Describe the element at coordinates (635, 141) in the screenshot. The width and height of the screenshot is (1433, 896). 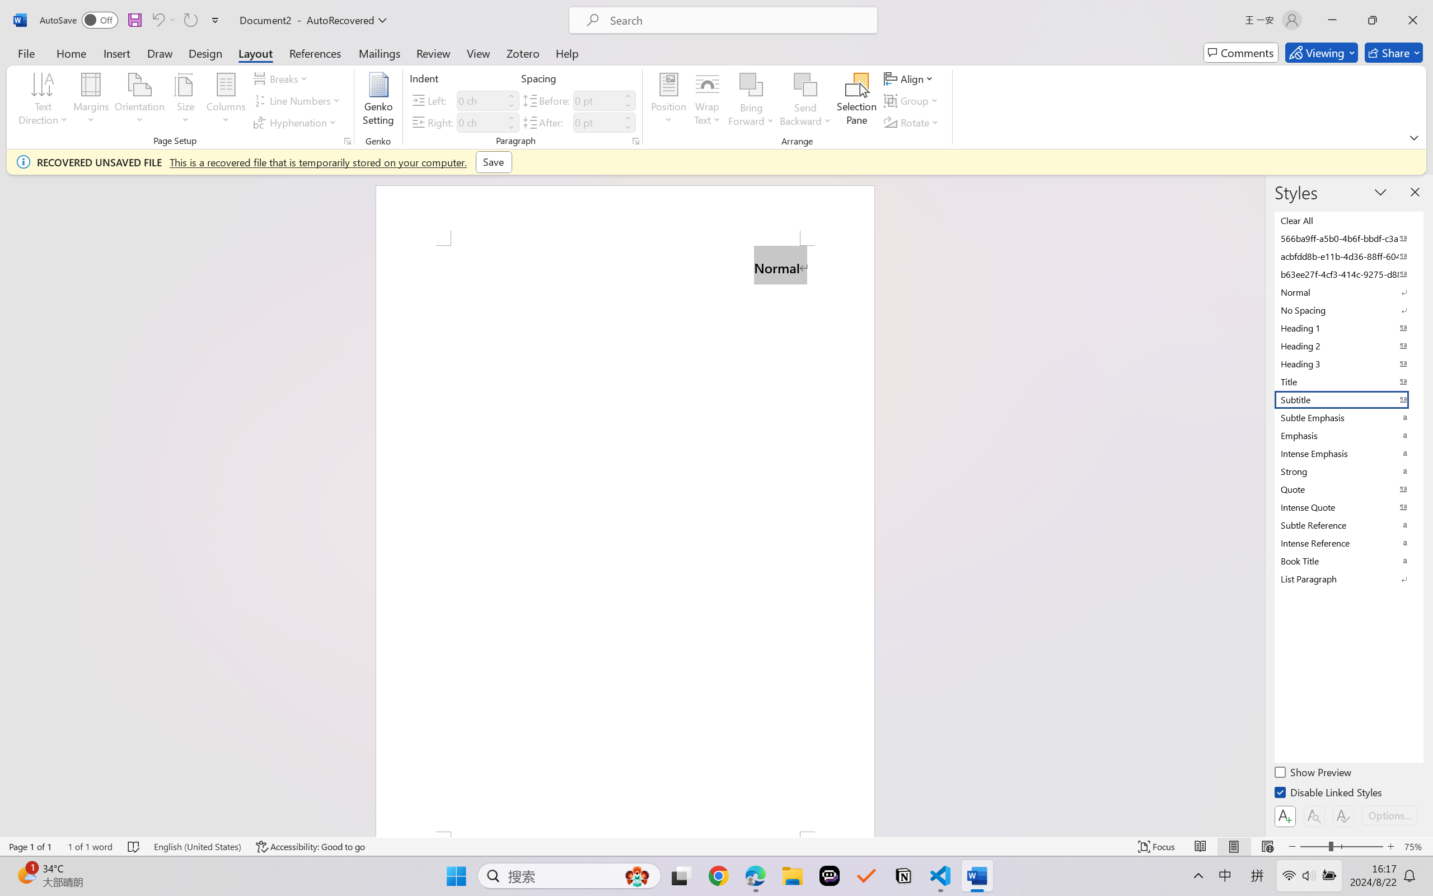
I see `Paragraph...` at that location.